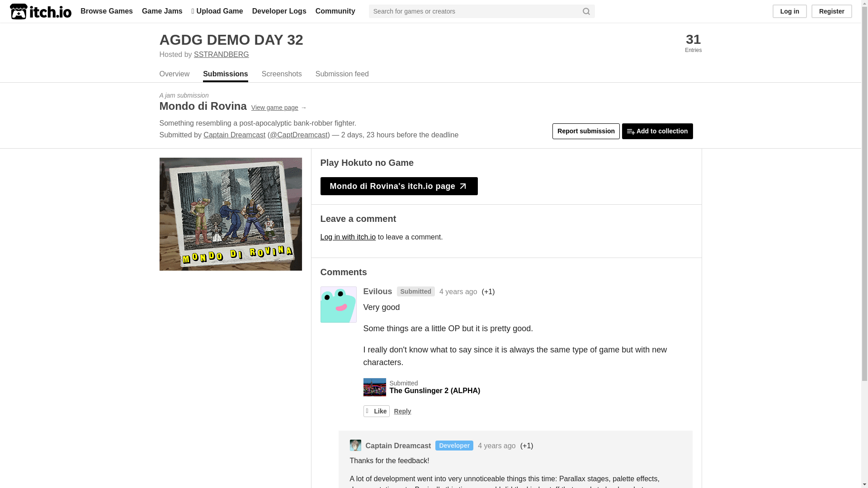  What do you see at coordinates (174, 75) in the screenshot?
I see `Overview` at bounding box center [174, 75].